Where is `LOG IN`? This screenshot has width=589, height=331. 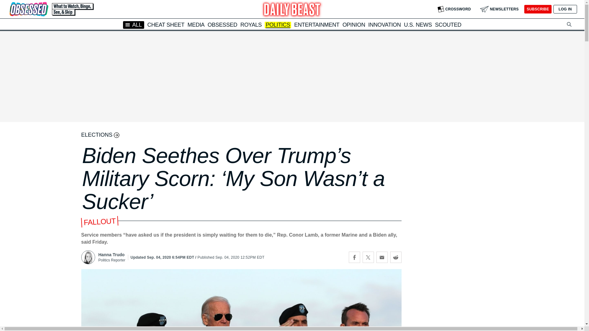
LOG IN is located at coordinates (565, 9).